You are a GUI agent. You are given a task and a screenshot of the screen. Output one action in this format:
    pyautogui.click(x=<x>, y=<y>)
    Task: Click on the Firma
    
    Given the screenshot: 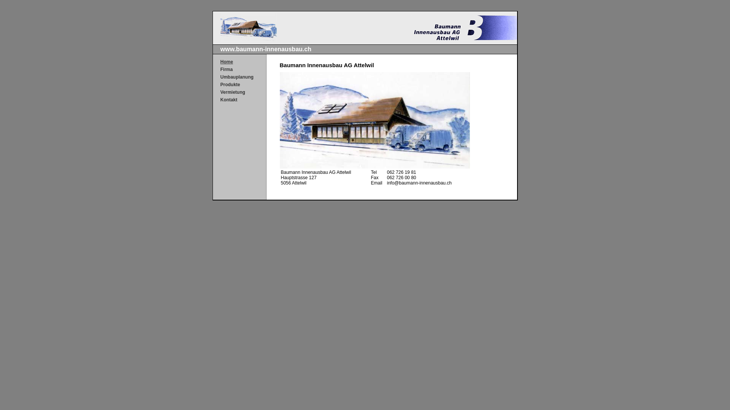 What is the action you would take?
    pyautogui.click(x=225, y=69)
    